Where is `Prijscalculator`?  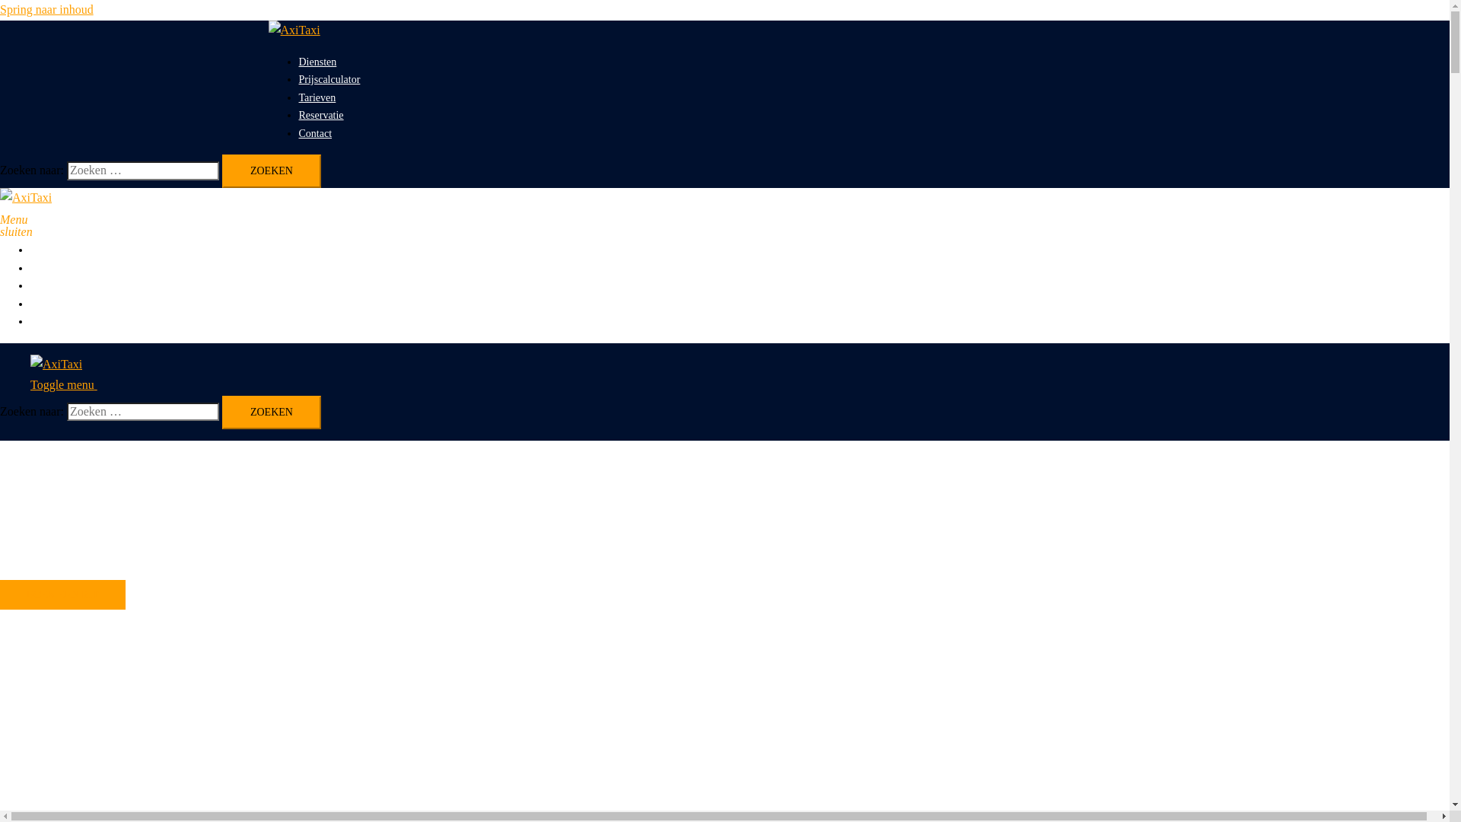
Prijscalculator is located at coordinates (61, 268).